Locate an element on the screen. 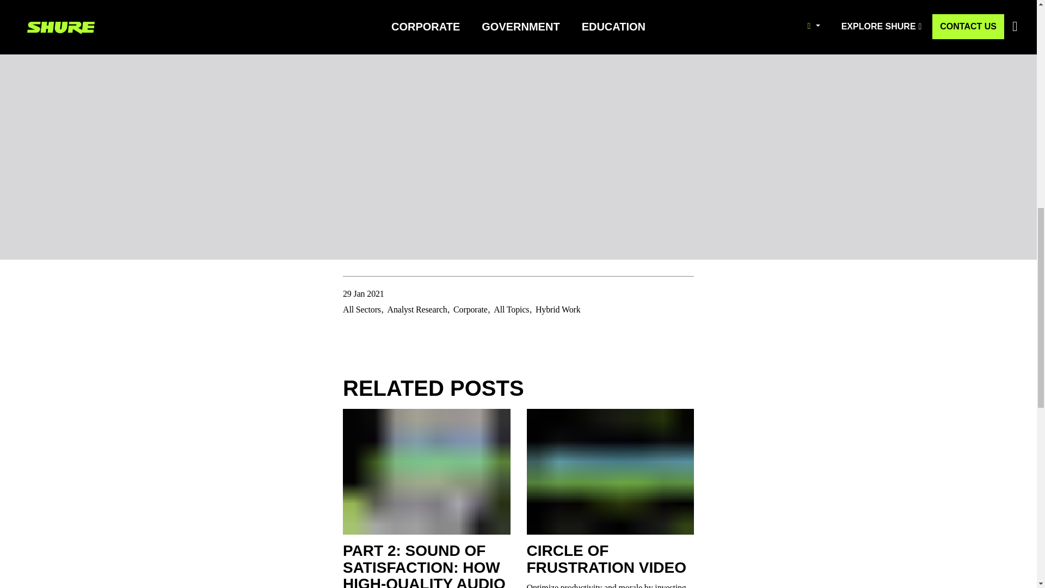 The height and width of the screenshot is (588, 1045). Corporate is located at coordinates (470, 310).